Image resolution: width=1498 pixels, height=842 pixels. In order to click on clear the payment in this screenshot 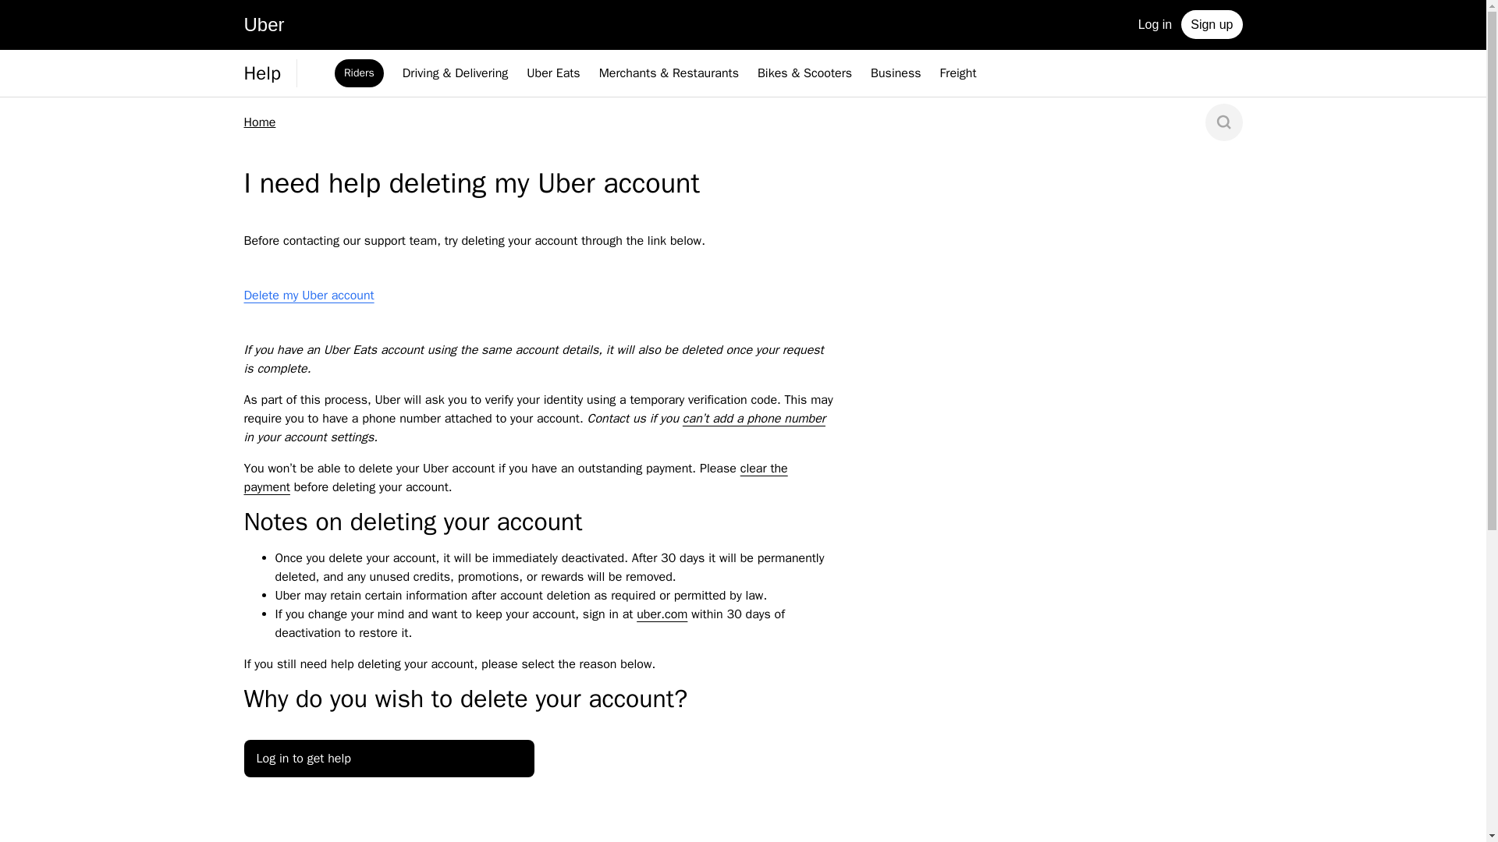, I will do `click(515, 477)`.